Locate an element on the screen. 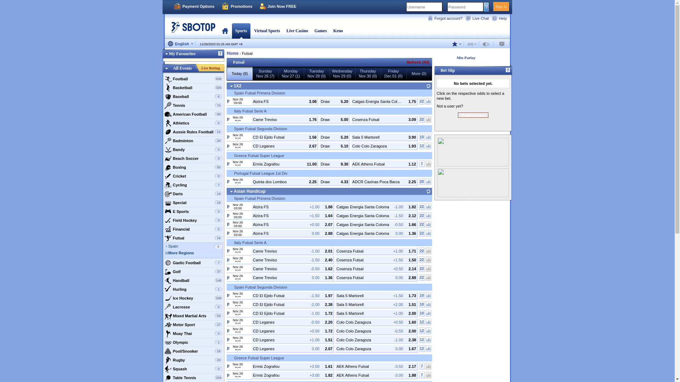 The height and width of the screenshot is (382, 680). 11.00
Ermis Zografou is located at coordinates (285, 164).